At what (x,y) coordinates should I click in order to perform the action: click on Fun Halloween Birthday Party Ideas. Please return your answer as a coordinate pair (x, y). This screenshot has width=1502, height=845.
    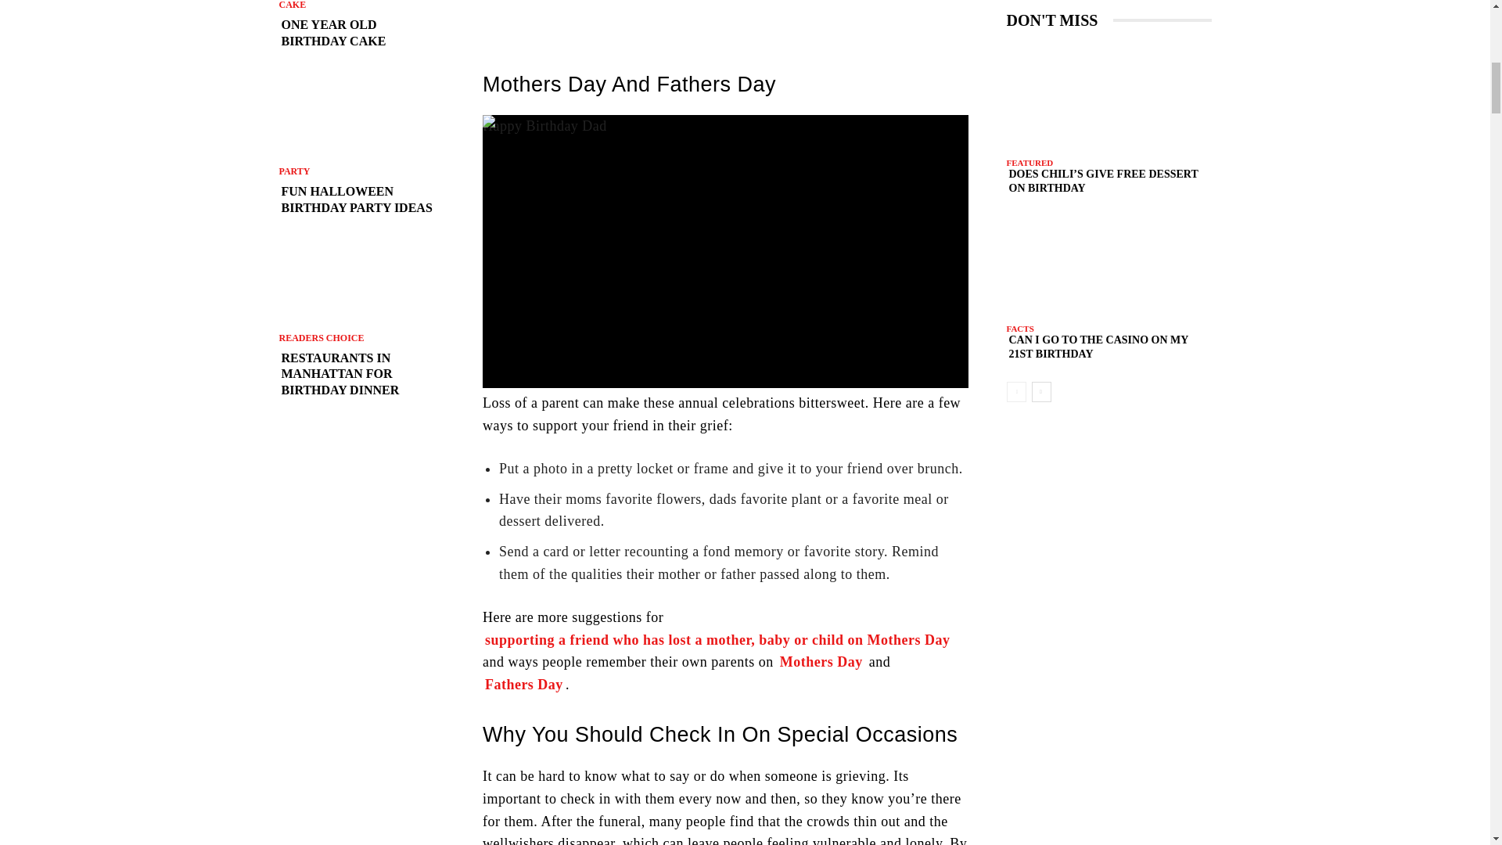
    Looking at the image, I should click on (361, 114).